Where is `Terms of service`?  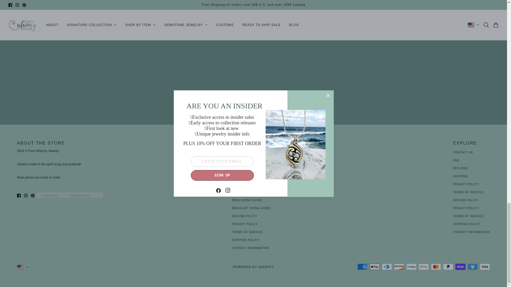
Terms of service is located at coordinates (247, 232).